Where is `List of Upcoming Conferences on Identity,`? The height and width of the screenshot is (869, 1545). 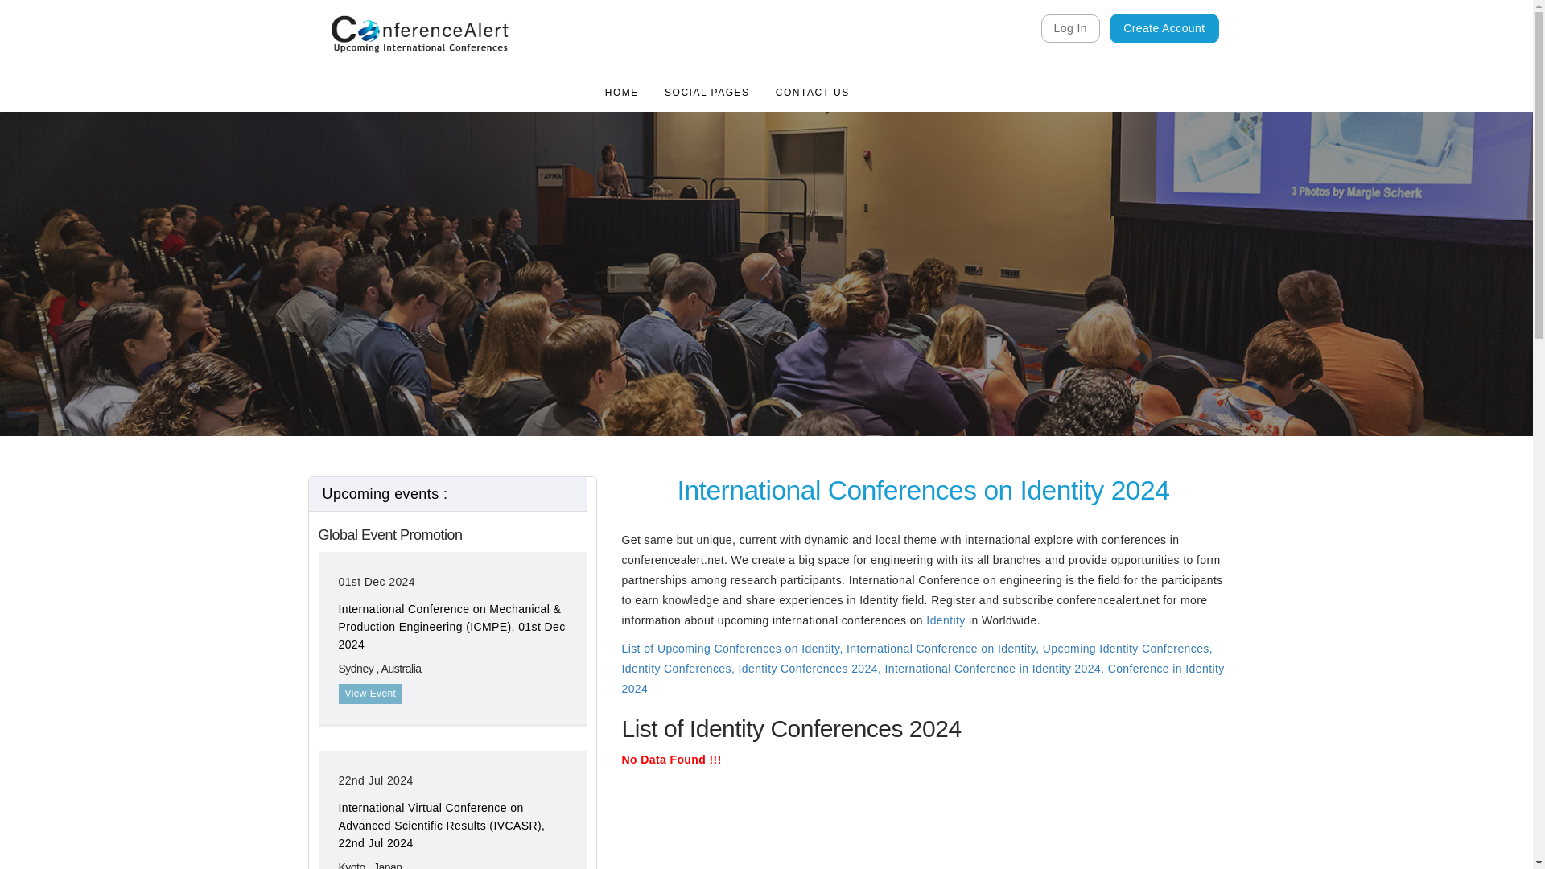 List of Upcoming Conferences on Identity, is located at coordinates (731, 649).